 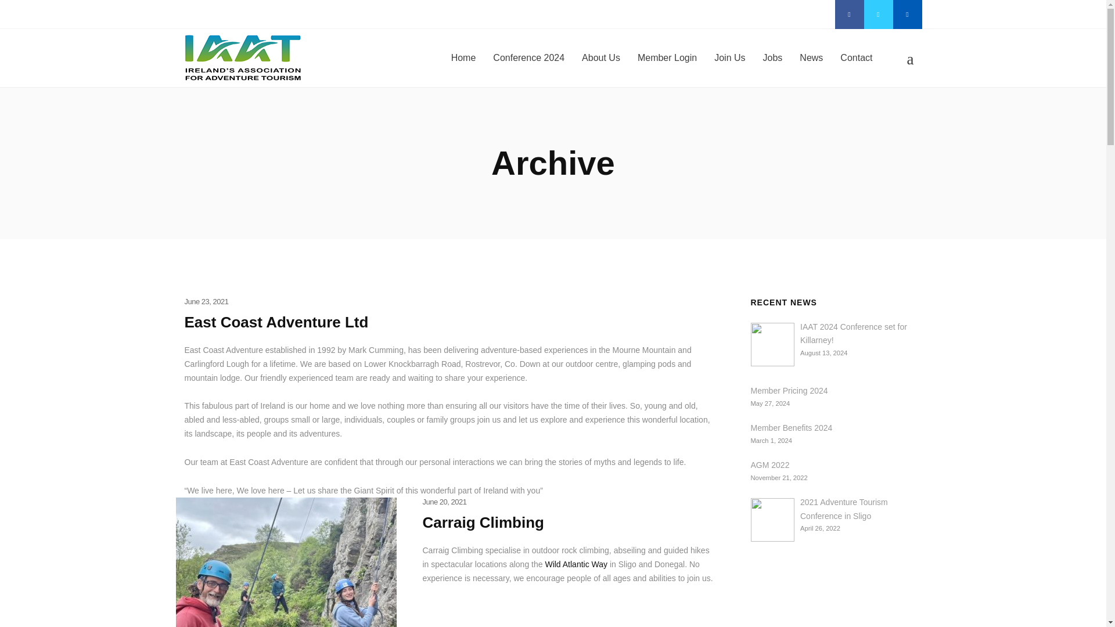 What do you see at coordinates (856, 58) in the screenshot?
I see `Contact` at bounding box center [856, 58].